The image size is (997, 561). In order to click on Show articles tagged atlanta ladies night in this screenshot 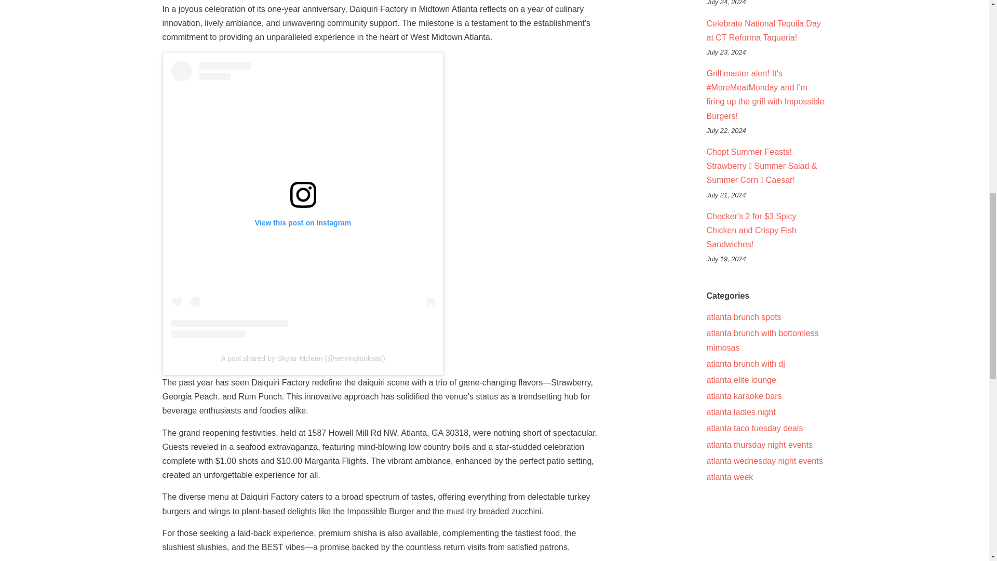, I will do `click(740, 412)`.